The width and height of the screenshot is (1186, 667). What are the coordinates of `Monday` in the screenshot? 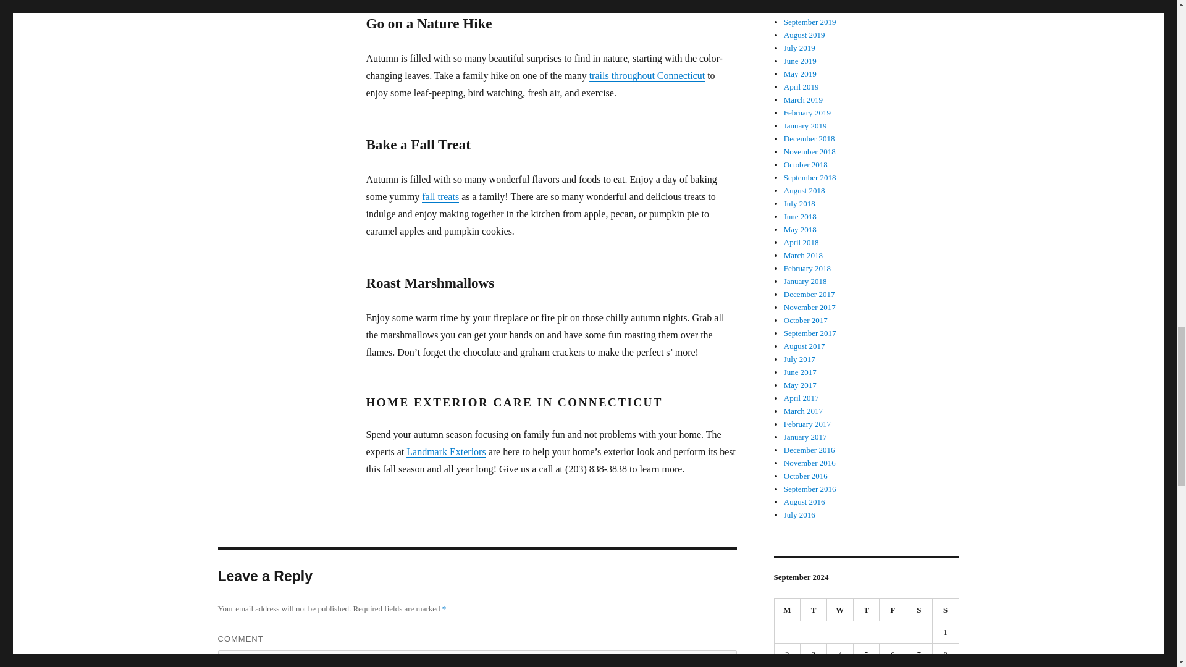 It's located at (788, 610).